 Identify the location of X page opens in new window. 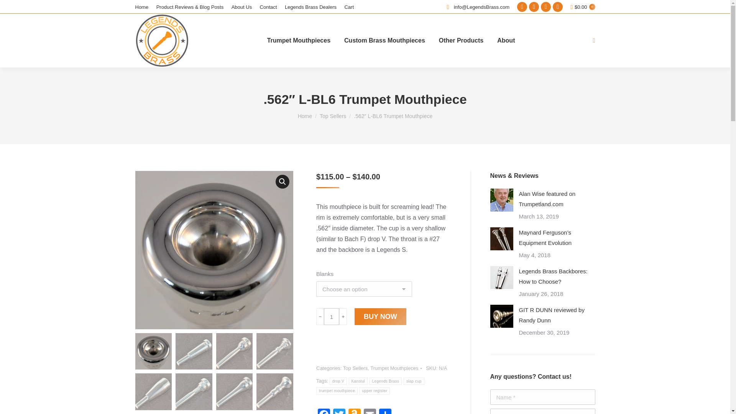
(534, 7).